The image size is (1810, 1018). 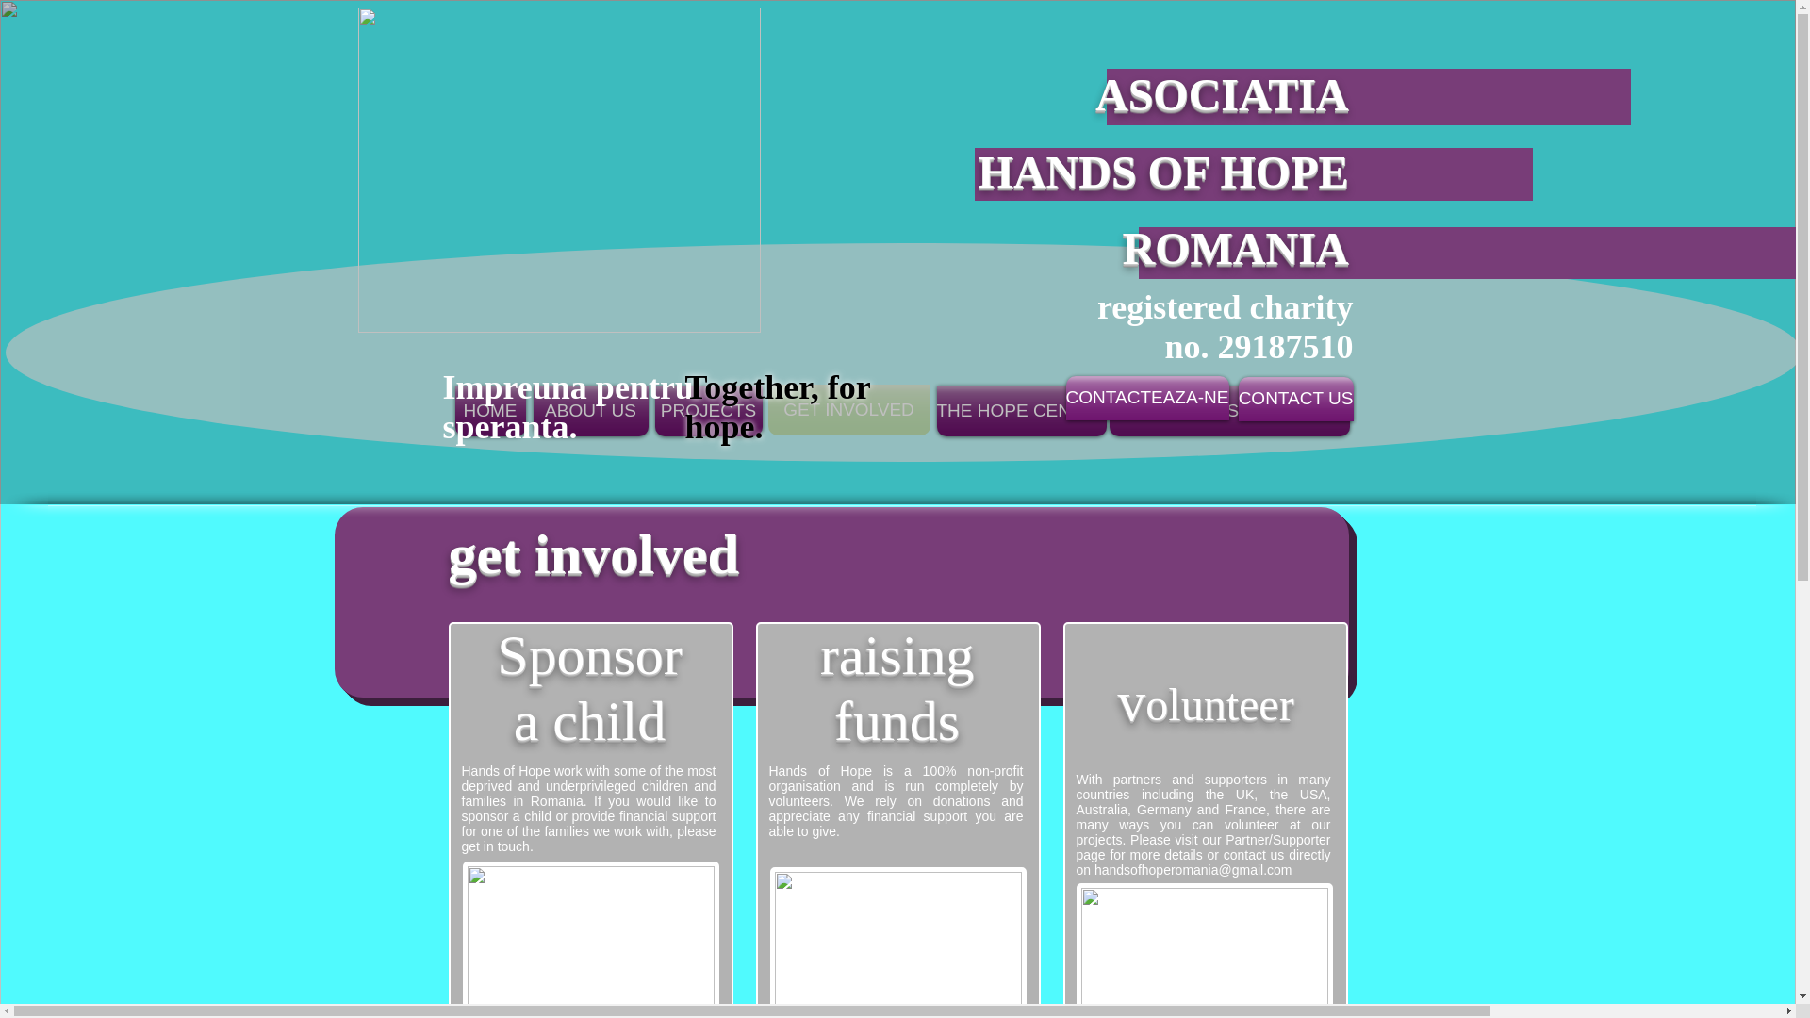 I want to click on PROJECTS, so click(x=707, y=411).